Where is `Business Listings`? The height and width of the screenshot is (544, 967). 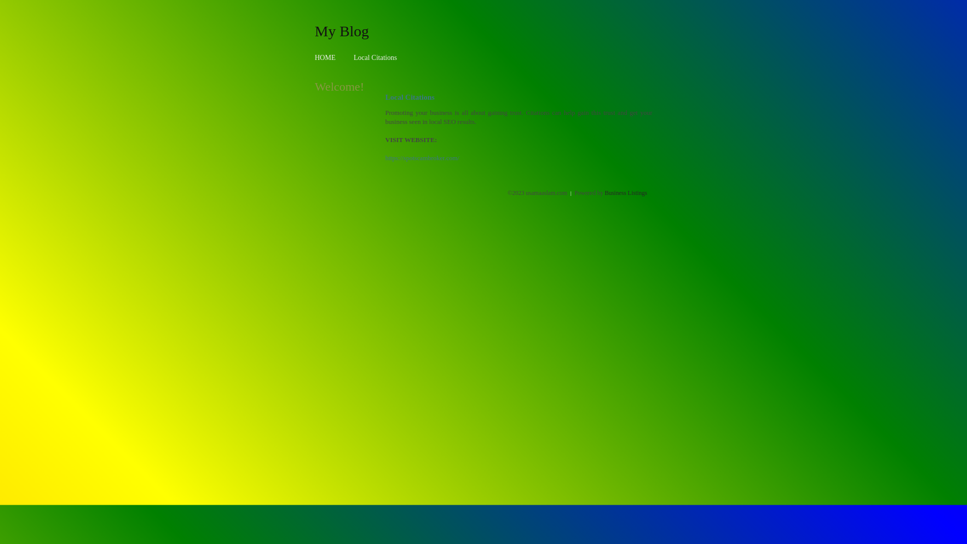
Business Listings is located at coordinates (626, 193).